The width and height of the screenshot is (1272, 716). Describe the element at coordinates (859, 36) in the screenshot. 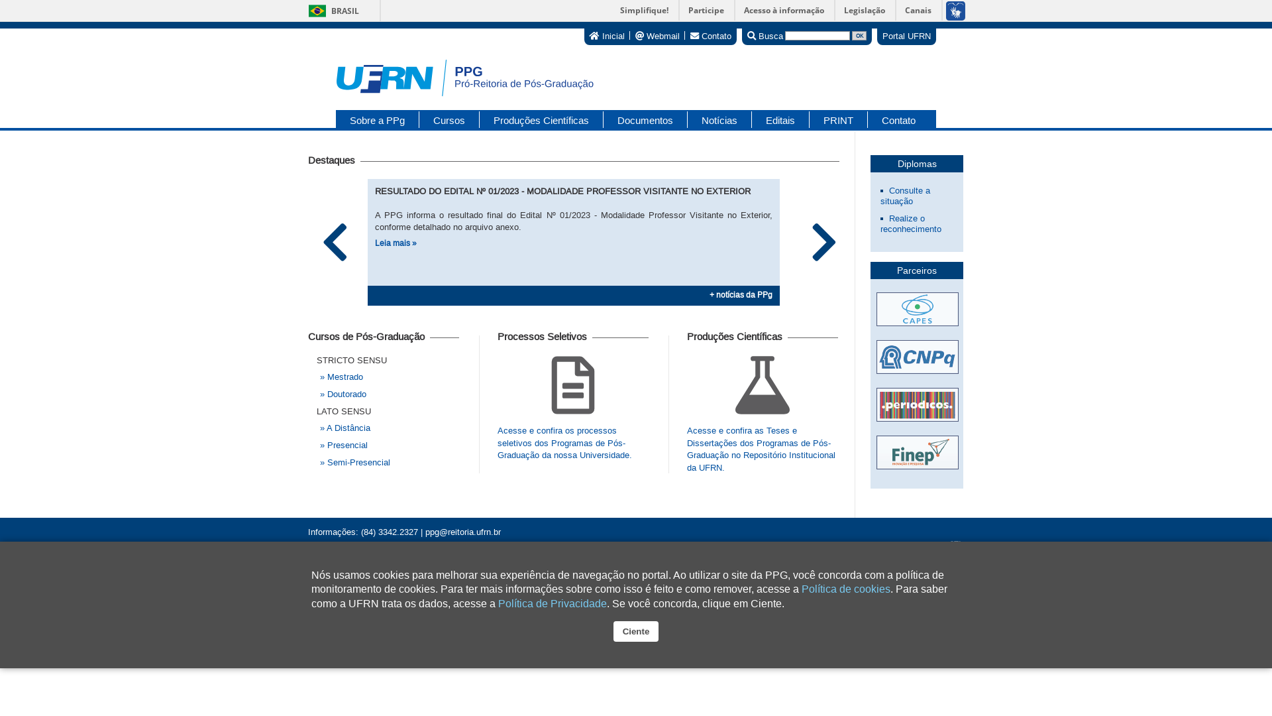

I see `OK` at that location.